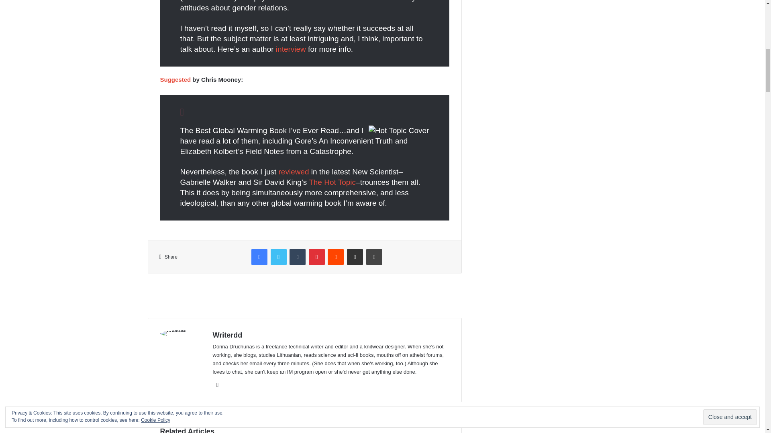 The height and width of the screenshot is (433, 771). What do you see at coordinates (279, 257) in the screenshot?
I see `Twitter` at bounding box center [279, 257].